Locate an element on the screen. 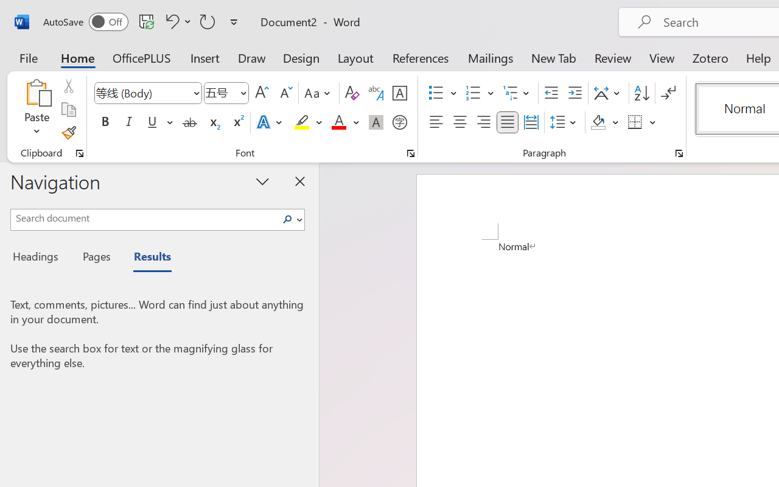  Justify is located at coordinates (508, 122).